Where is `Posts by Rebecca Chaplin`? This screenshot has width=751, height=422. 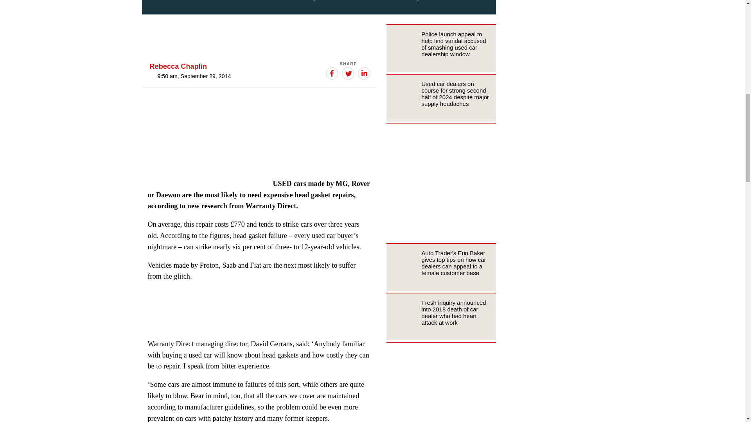
Posts by Rebecca Chaplin is located at coordinates (178, 66).